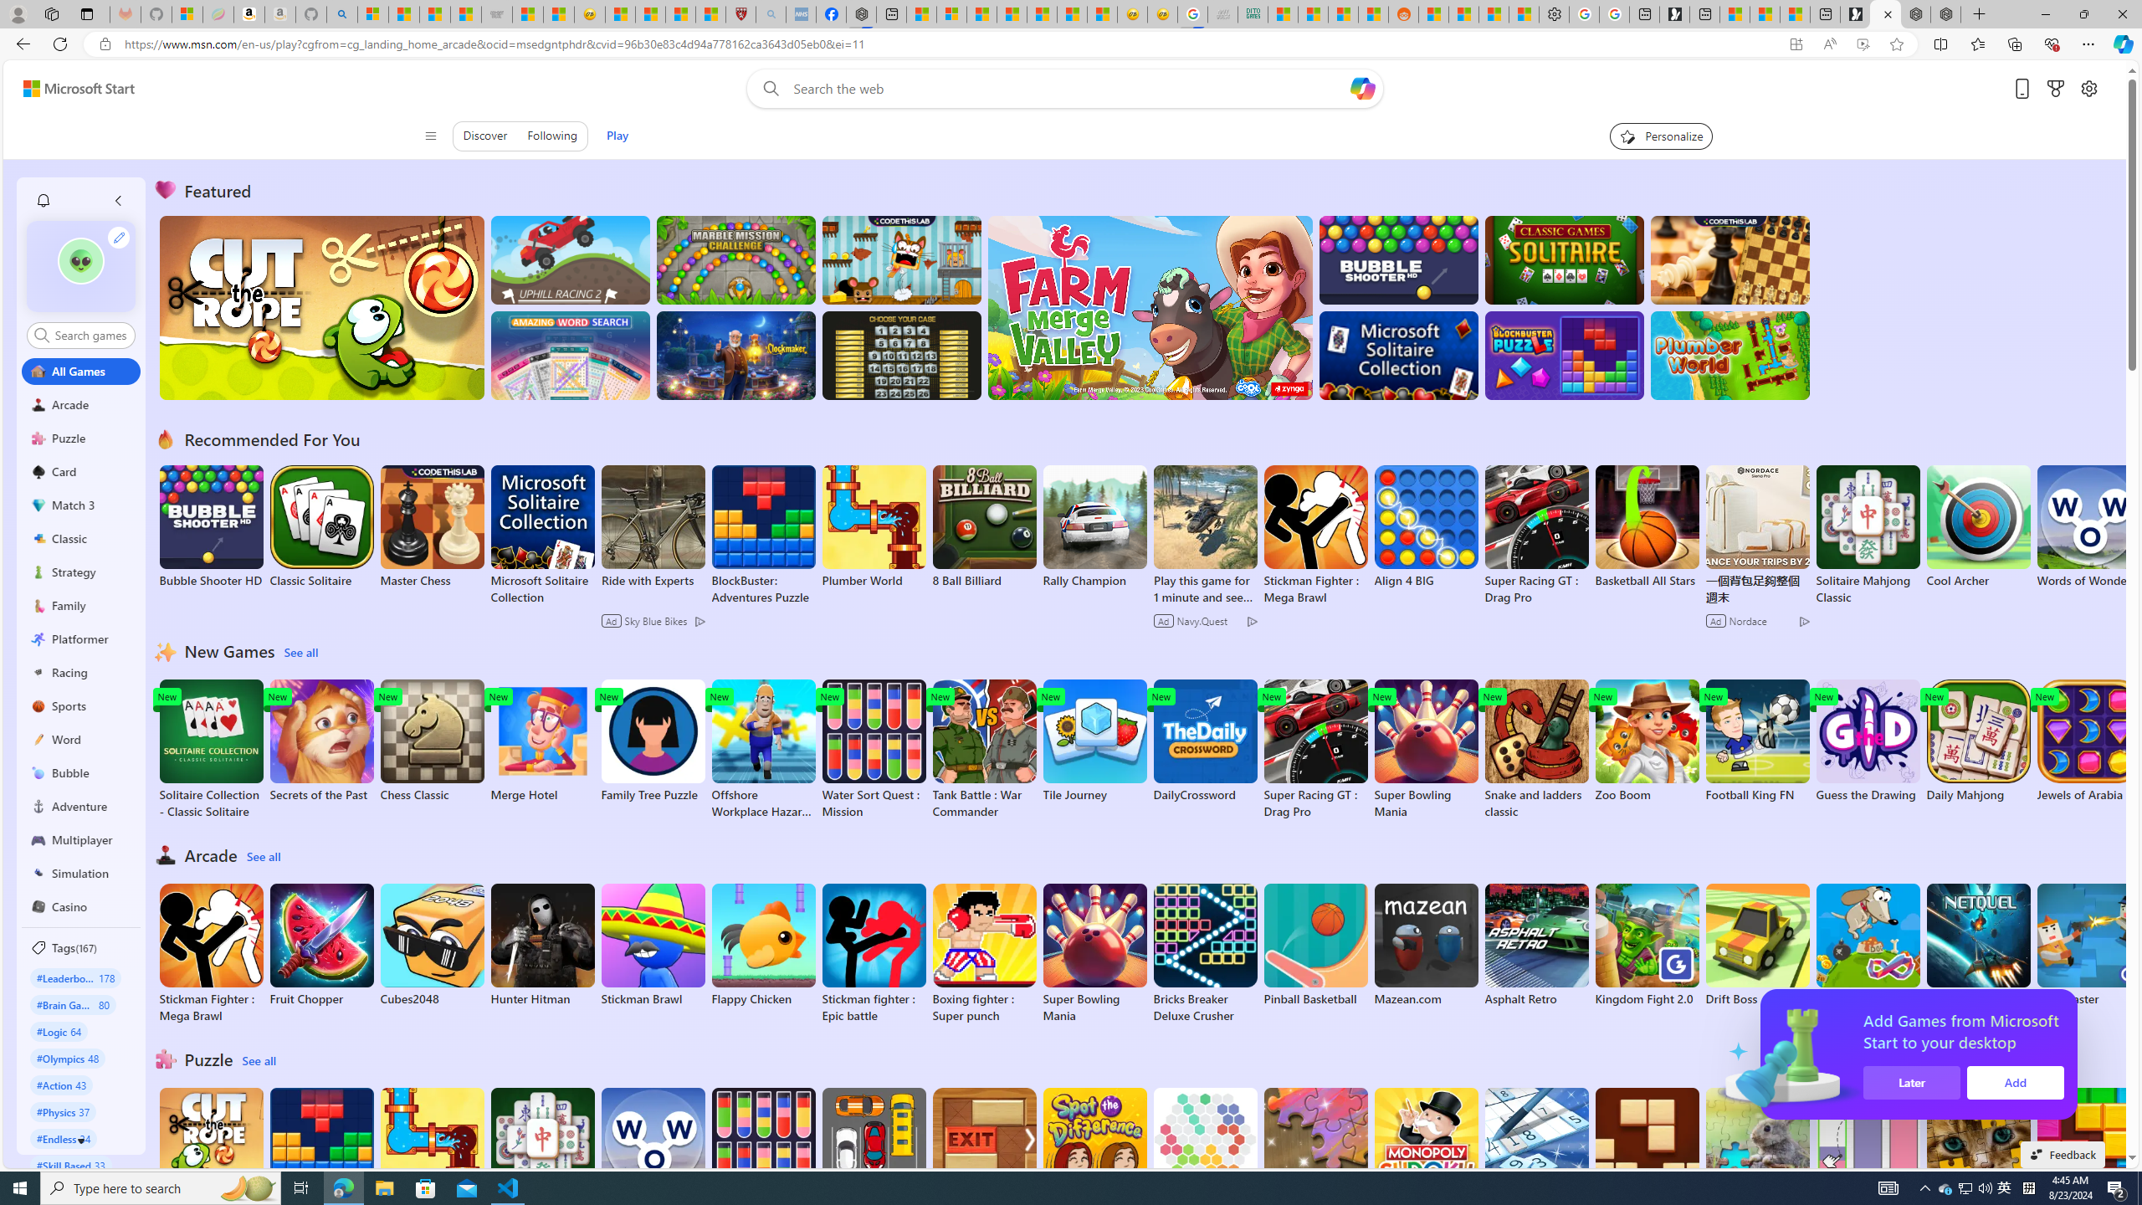  Describe the element at coordinates (766, 89) in the screenshot. I see `Web search` at that location.